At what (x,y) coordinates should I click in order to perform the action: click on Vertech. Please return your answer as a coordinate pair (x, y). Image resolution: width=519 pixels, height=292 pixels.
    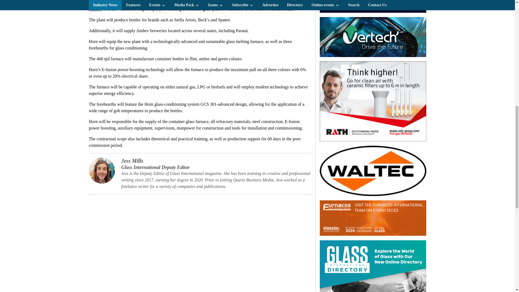
    Looking at the image, I should click on (373, 37).